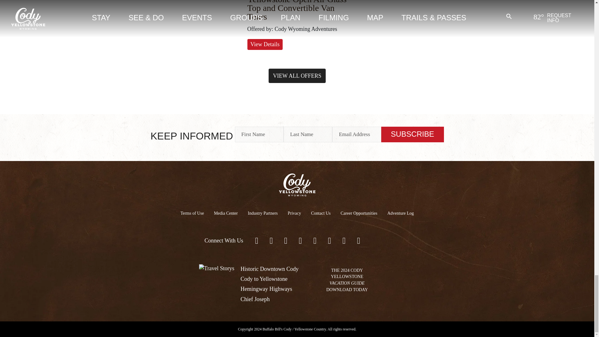  Describe the element at coordinates (192, 213) in the screenshot. I see `Terms and Conditions` at that location.